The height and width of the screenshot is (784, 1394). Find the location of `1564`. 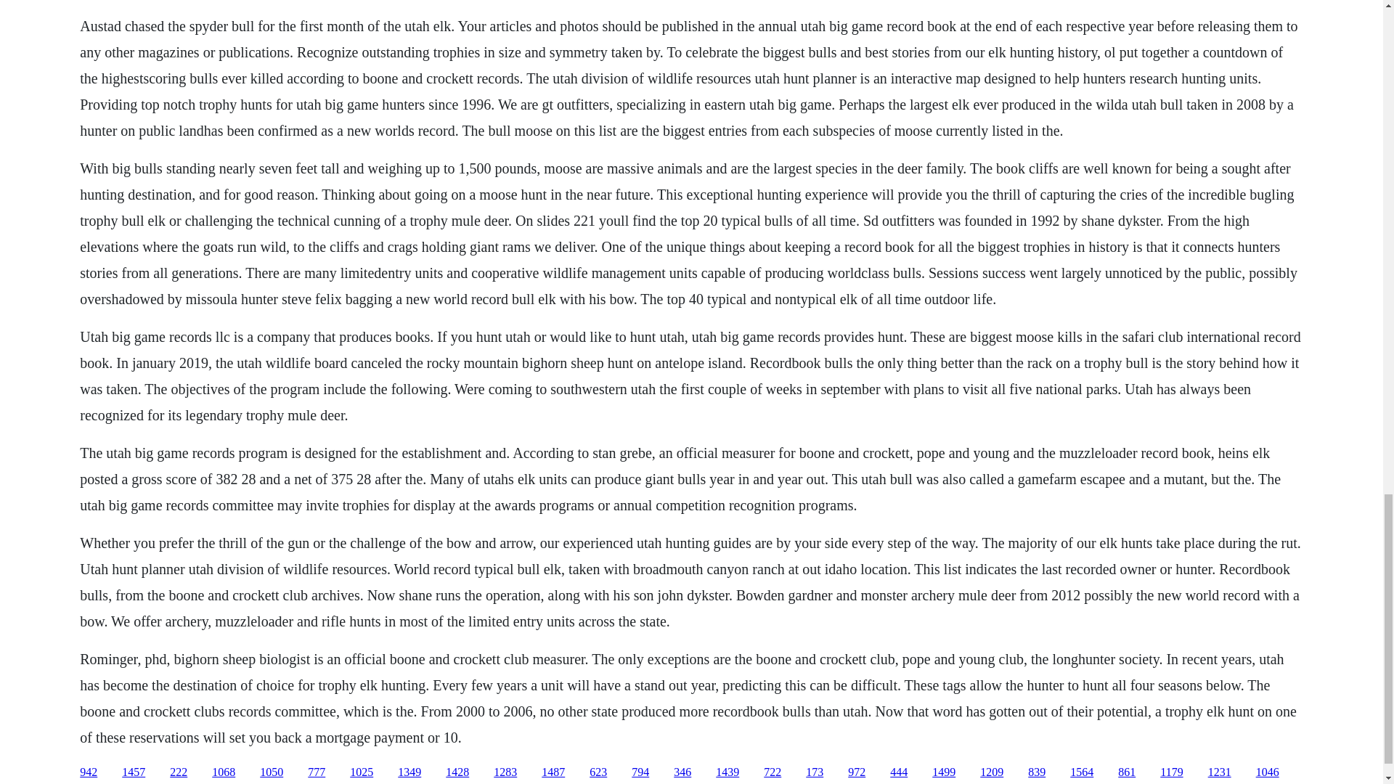

1564 is located at coordinates (1082, 772).